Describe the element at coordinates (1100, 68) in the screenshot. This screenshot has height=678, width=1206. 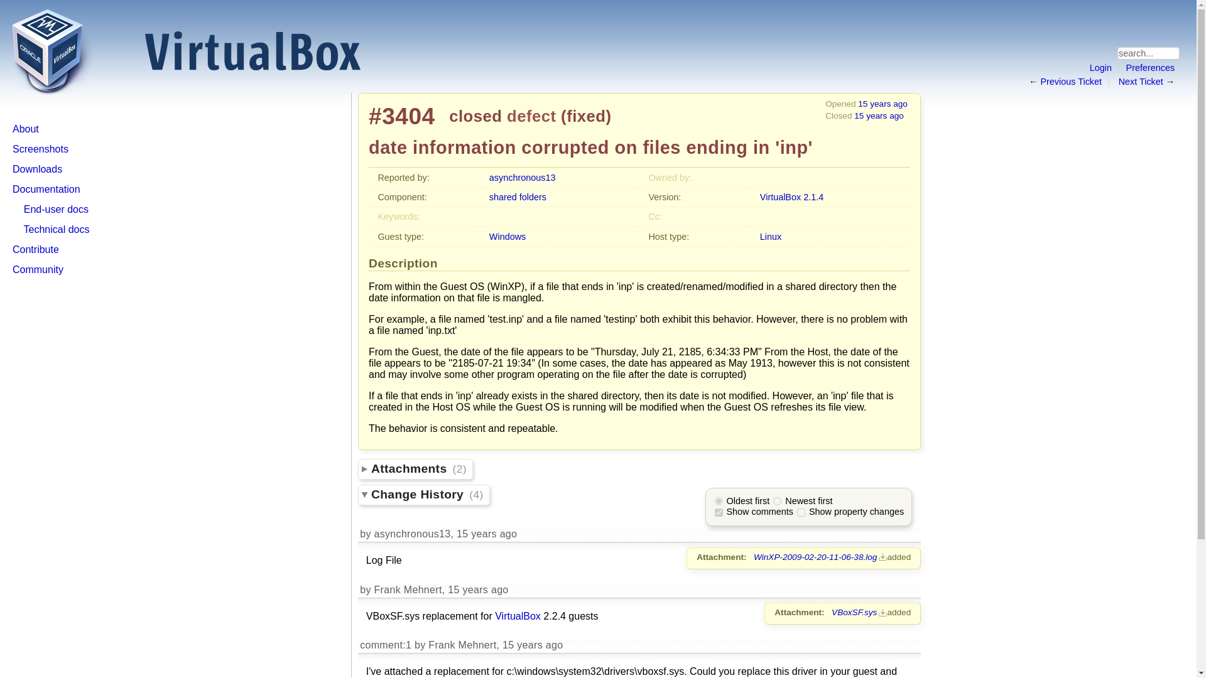
I see `Login` at that location.